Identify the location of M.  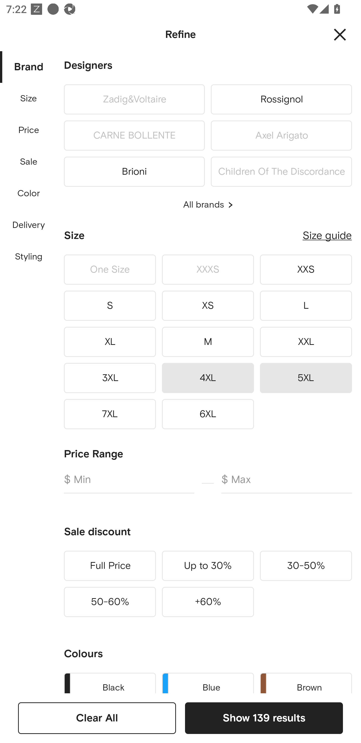
(208, 342).